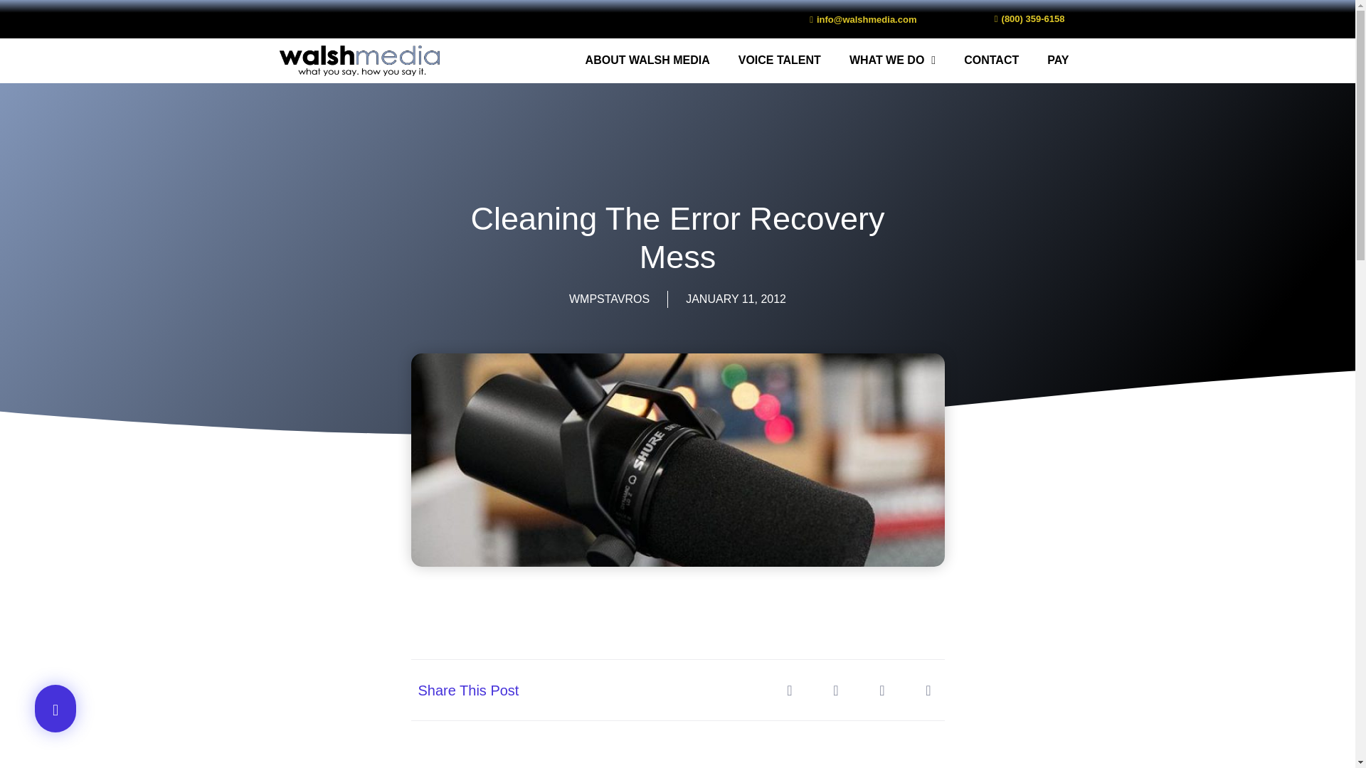  Describe the element at coordinates (736, 299) in the screenshot. I see `JANUARY 11, 2012` at that location.